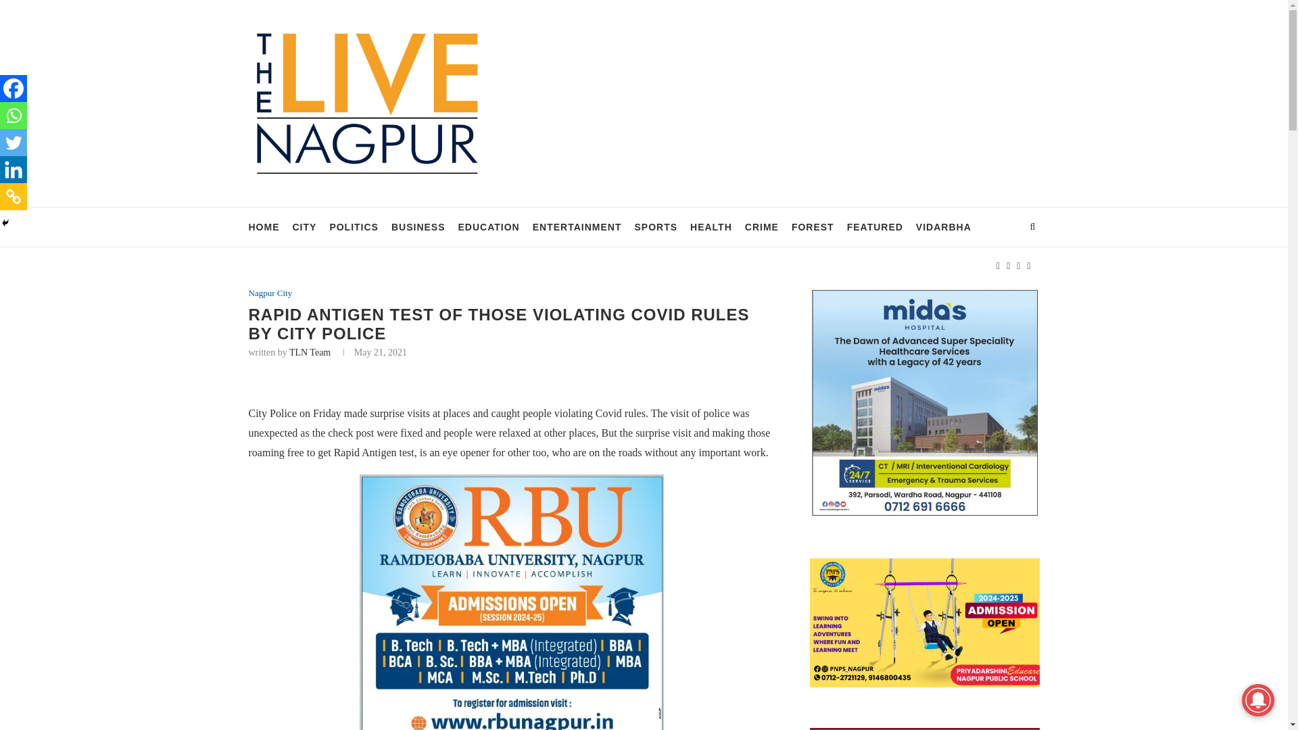 The width and height of the screenshot is (1298, 730). I want to click on POLITICS, so click(354, 227).